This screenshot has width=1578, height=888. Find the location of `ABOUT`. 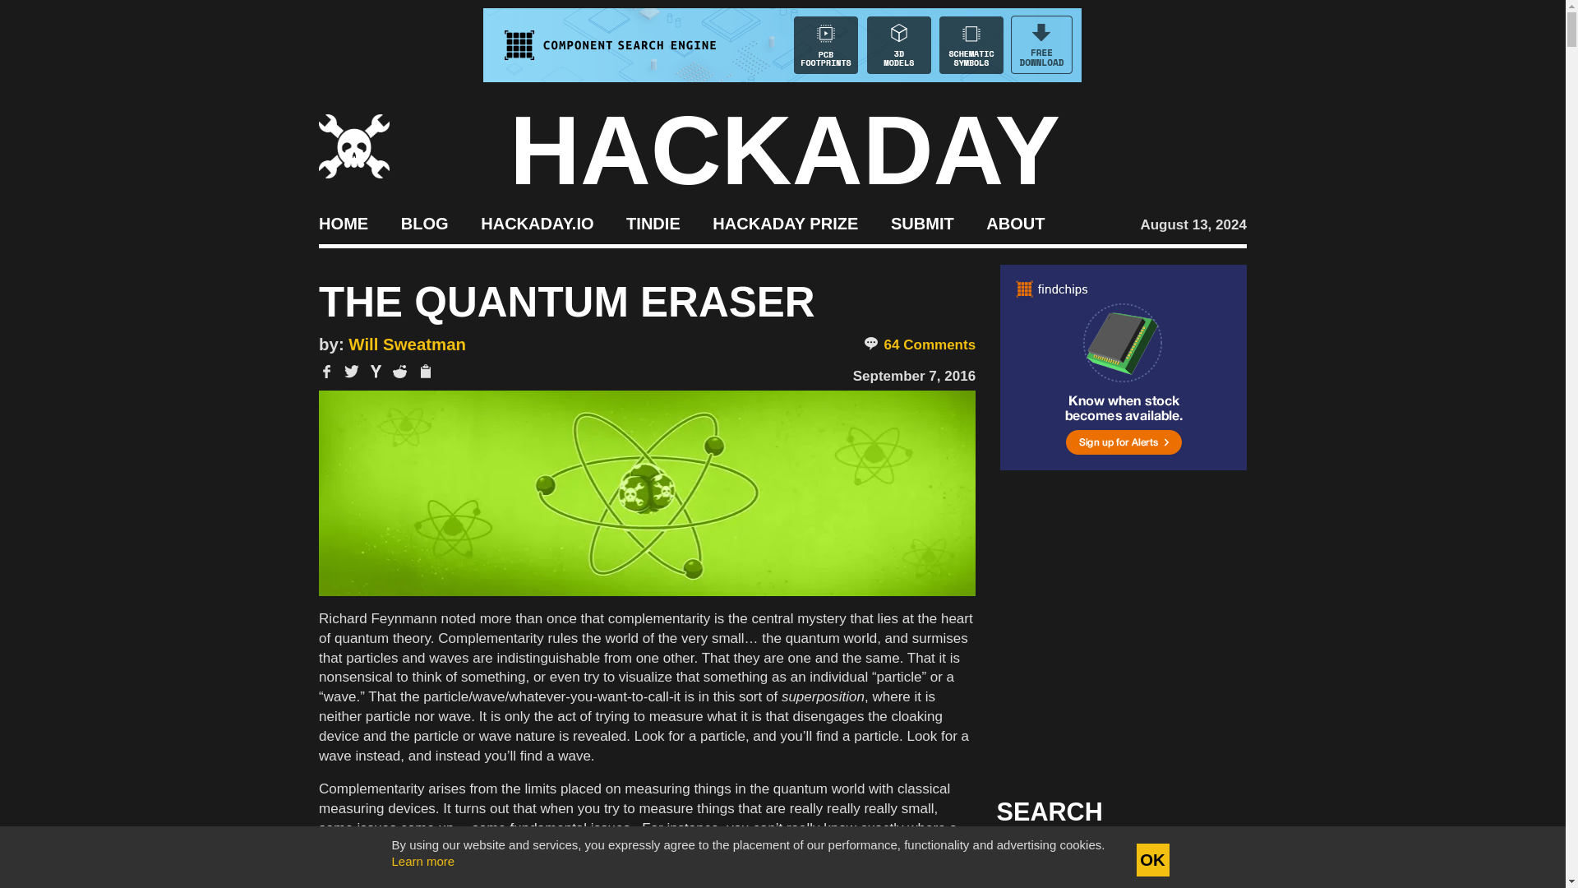

ABOUT is located at coordinates (1016, 222).